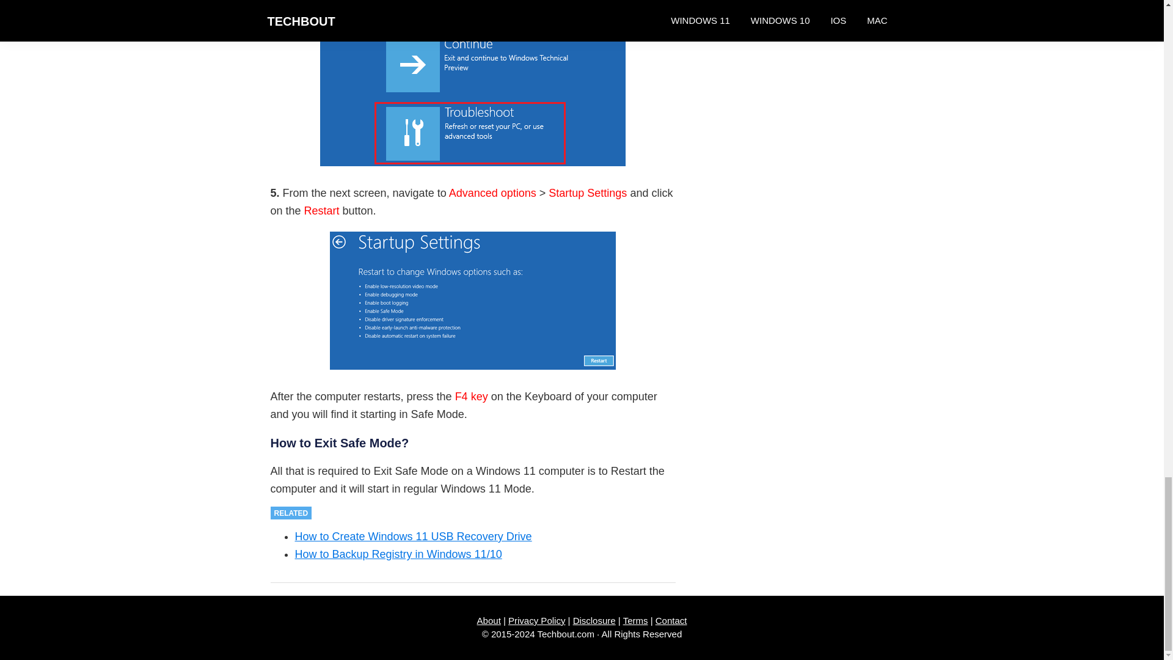  Describe the element at coordinates (412, 537) in the screenshot. I see `How to Create Windows 11 USB Recovery Drive` at that location.